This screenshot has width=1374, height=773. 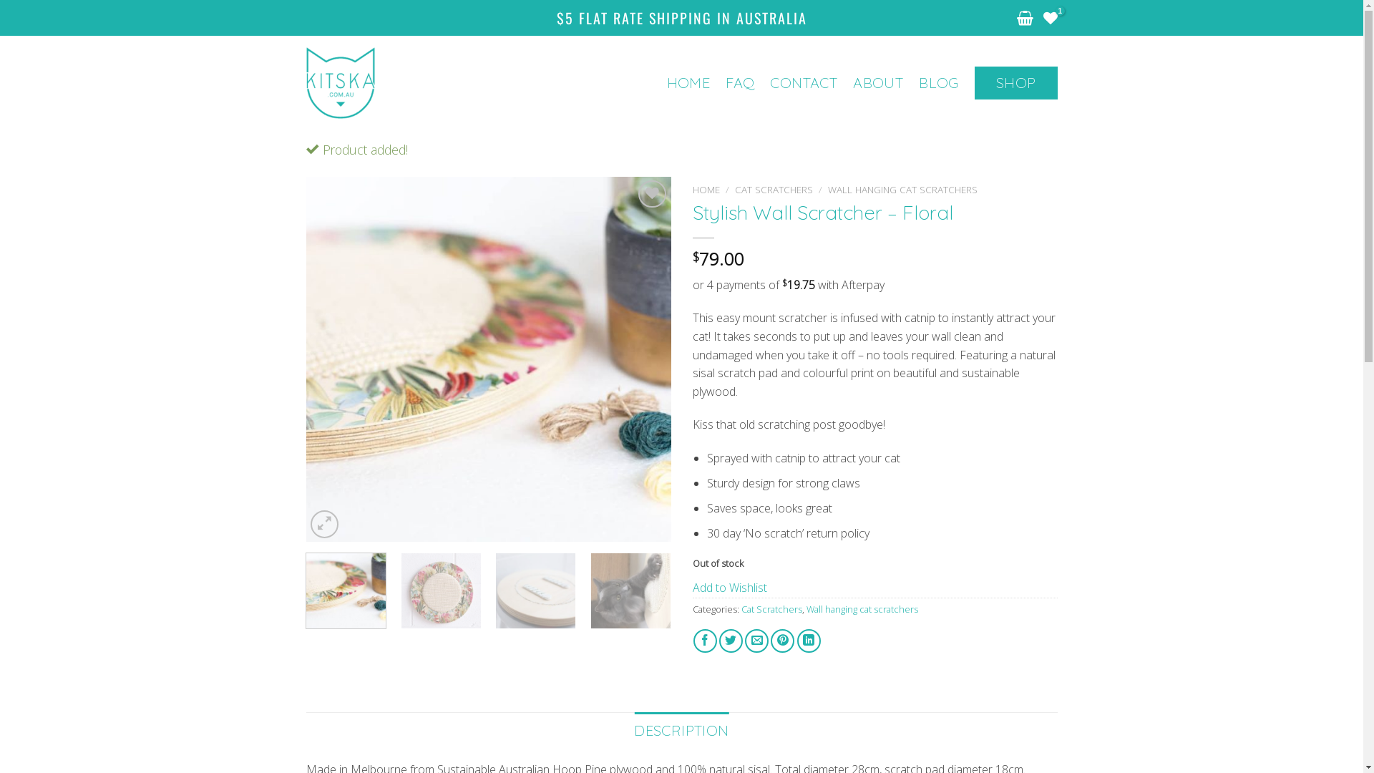 What do you see at coordinates (730, 588) in the screenshot?
I see `Add to Wishlist` at bounding box center [730, 588].